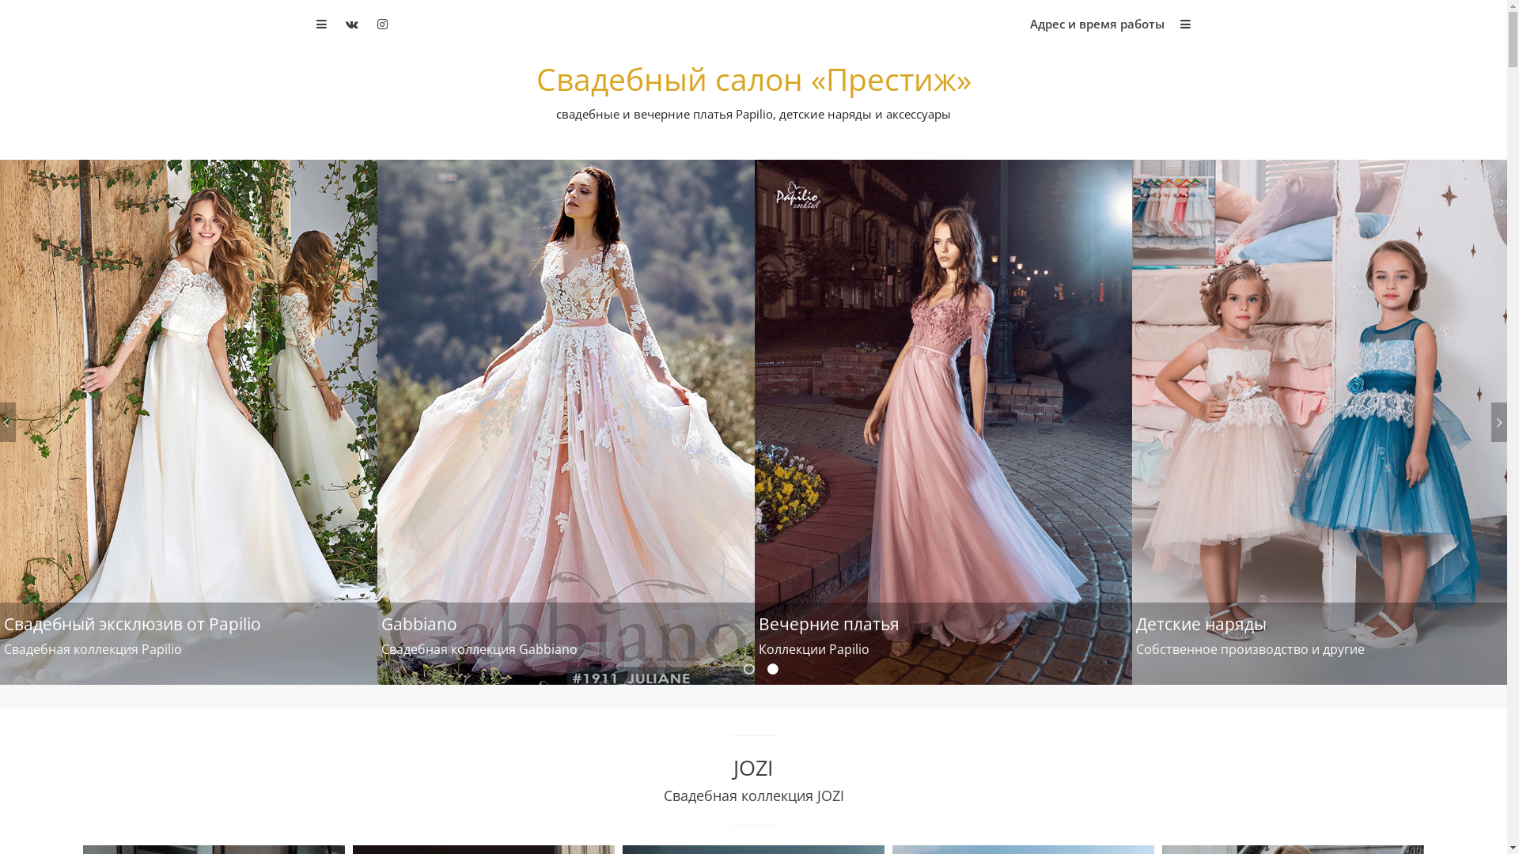 The height and width of the screenshot is (854, 1519). Describe the element at coordinates (750, 669) in the screenshot. I see `1` at that location.